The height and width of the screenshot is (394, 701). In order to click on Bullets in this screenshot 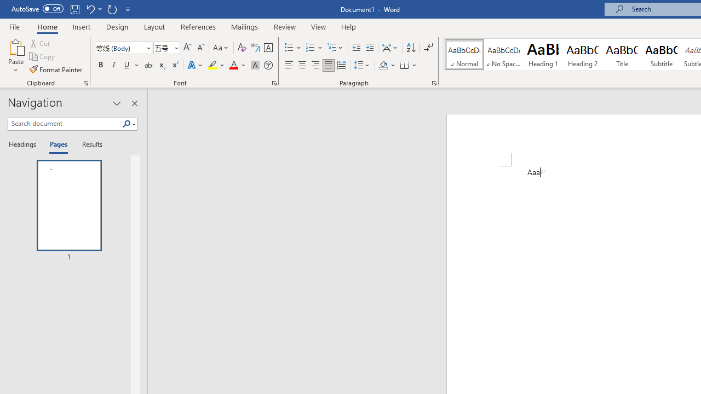, I will do `click(289, 48)`.